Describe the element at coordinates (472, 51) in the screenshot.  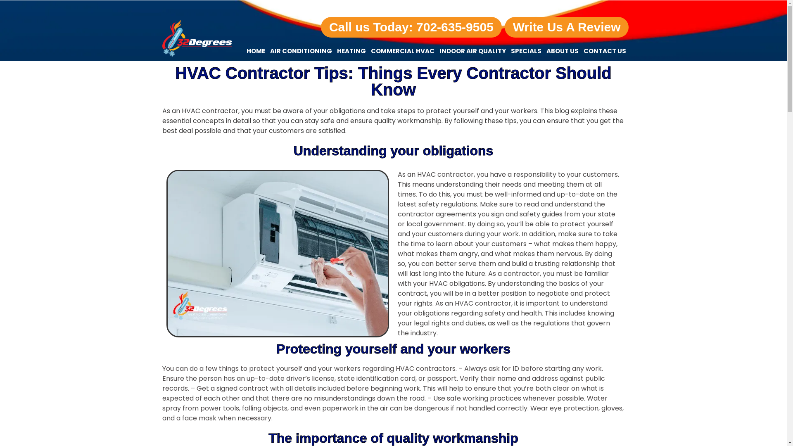
I see `INDOOR AIR QUALITY` at that location.